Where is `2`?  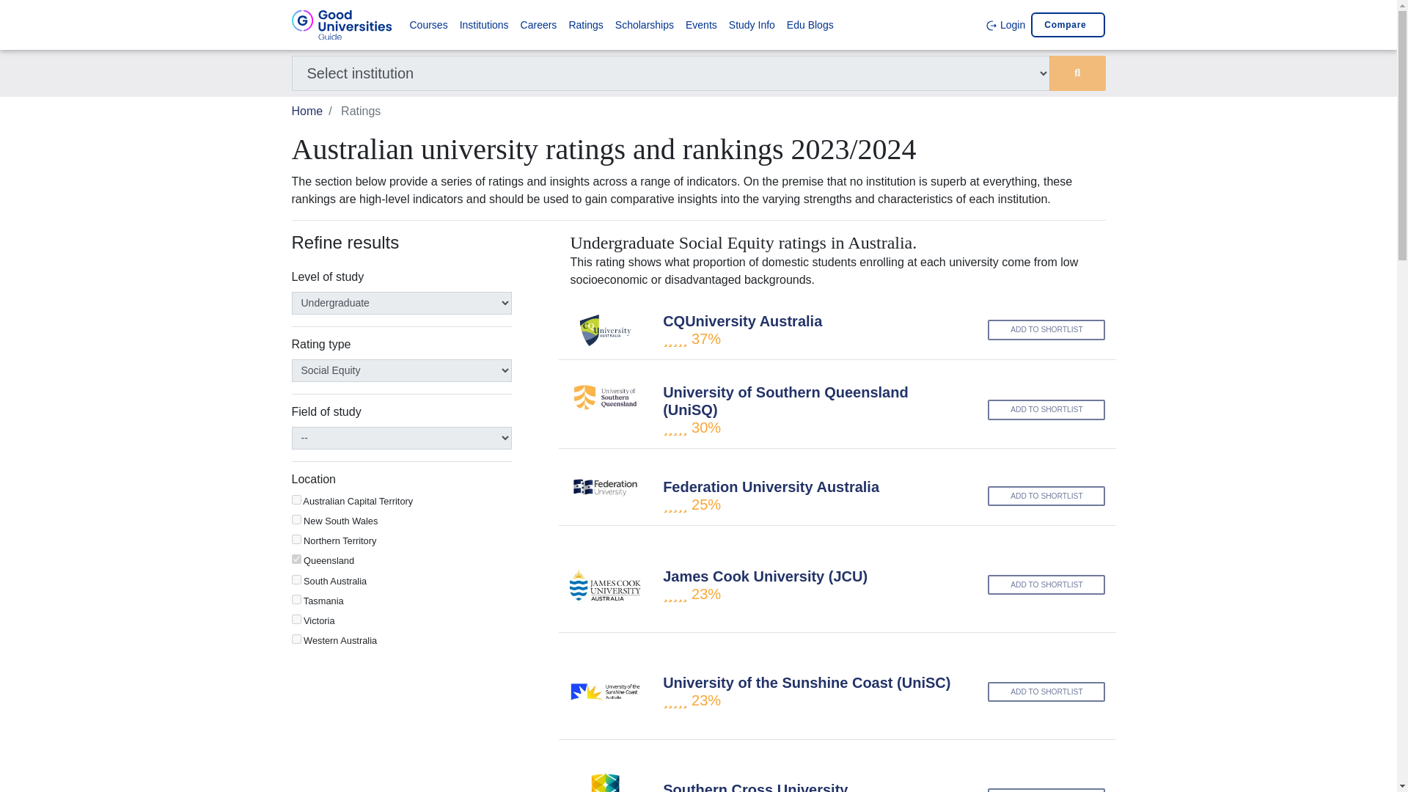
2 is located at coordinates (296, 519).